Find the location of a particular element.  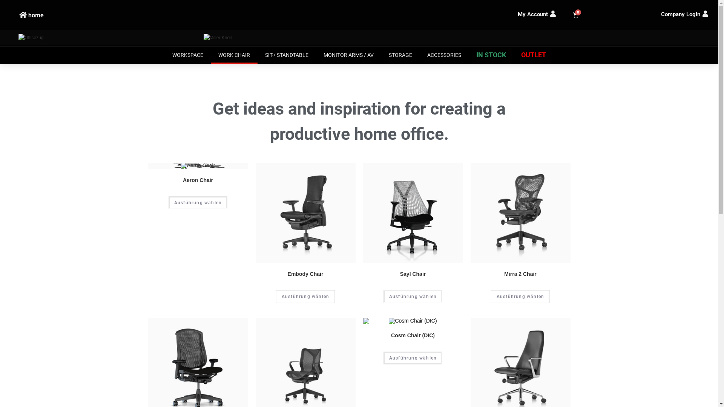

0 is located at coordinates (575, 15).